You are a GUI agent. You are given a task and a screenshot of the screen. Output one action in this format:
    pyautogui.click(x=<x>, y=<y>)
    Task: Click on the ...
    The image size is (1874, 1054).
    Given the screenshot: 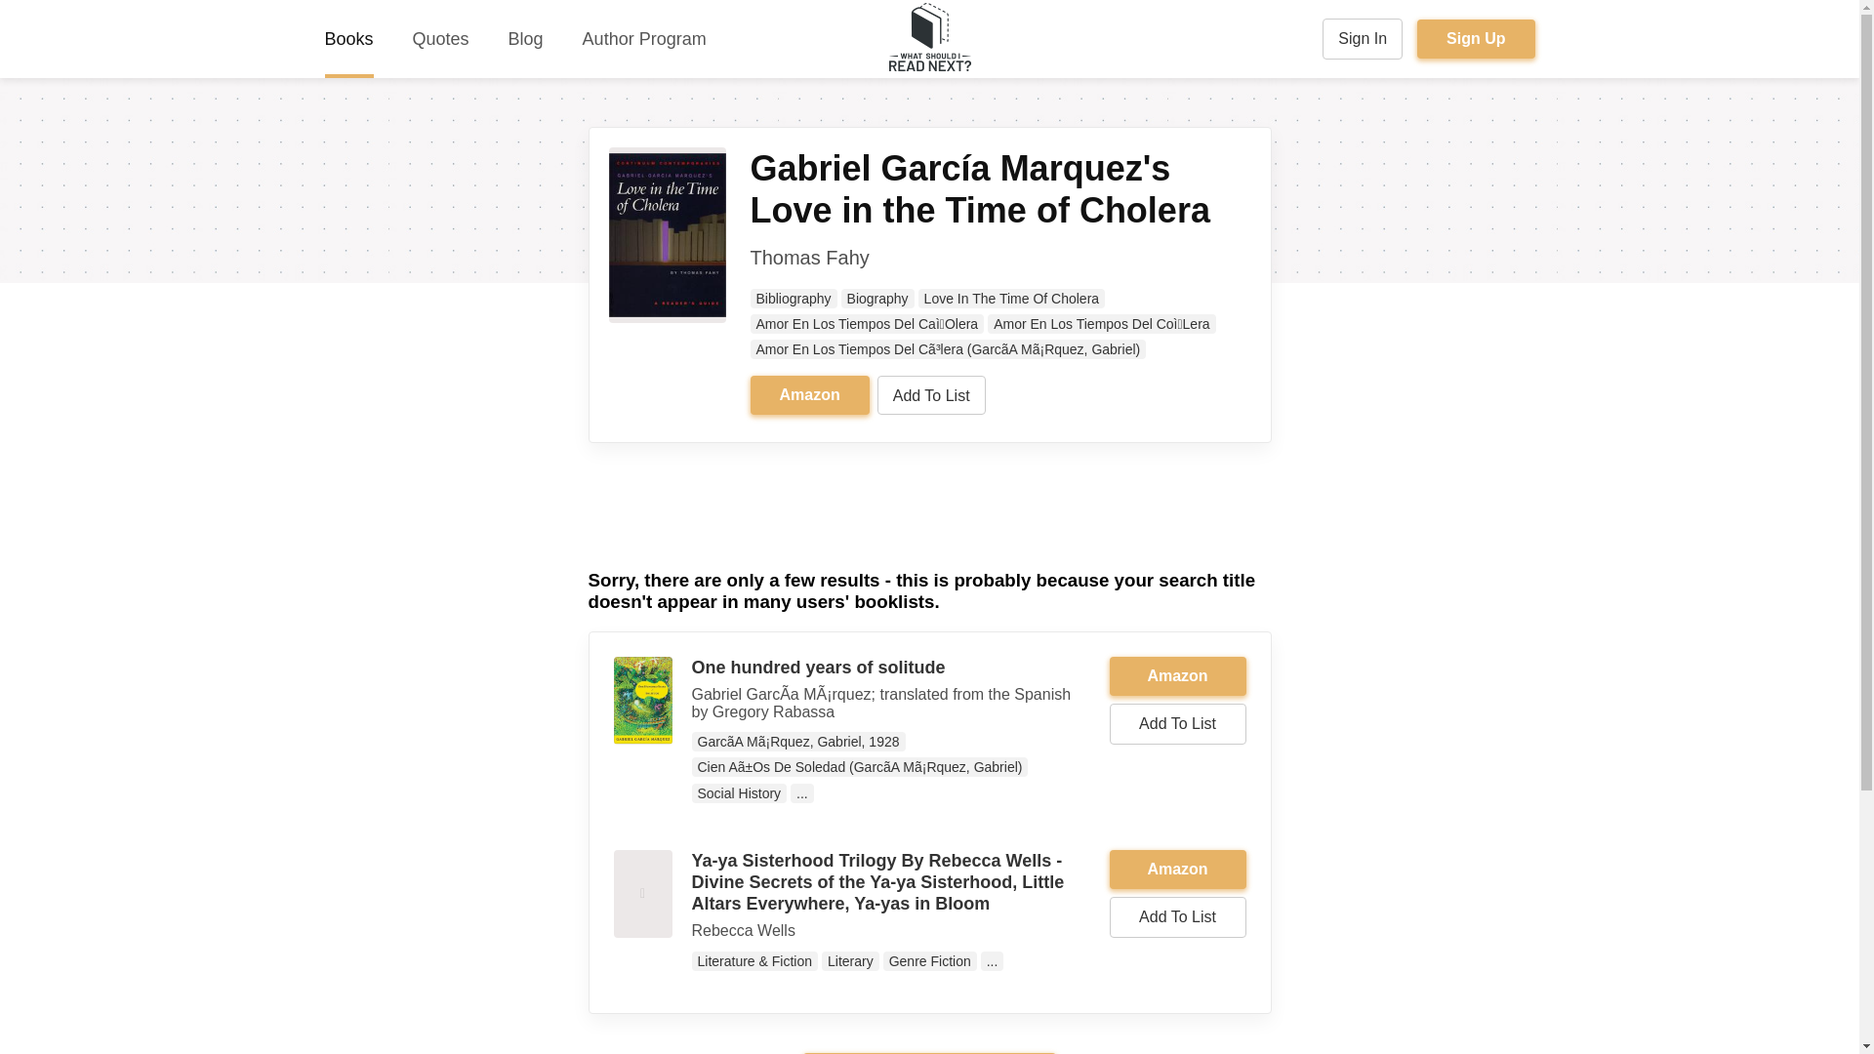 What is the action you would take?
    pyautogui.click(x=802, y=792)
    